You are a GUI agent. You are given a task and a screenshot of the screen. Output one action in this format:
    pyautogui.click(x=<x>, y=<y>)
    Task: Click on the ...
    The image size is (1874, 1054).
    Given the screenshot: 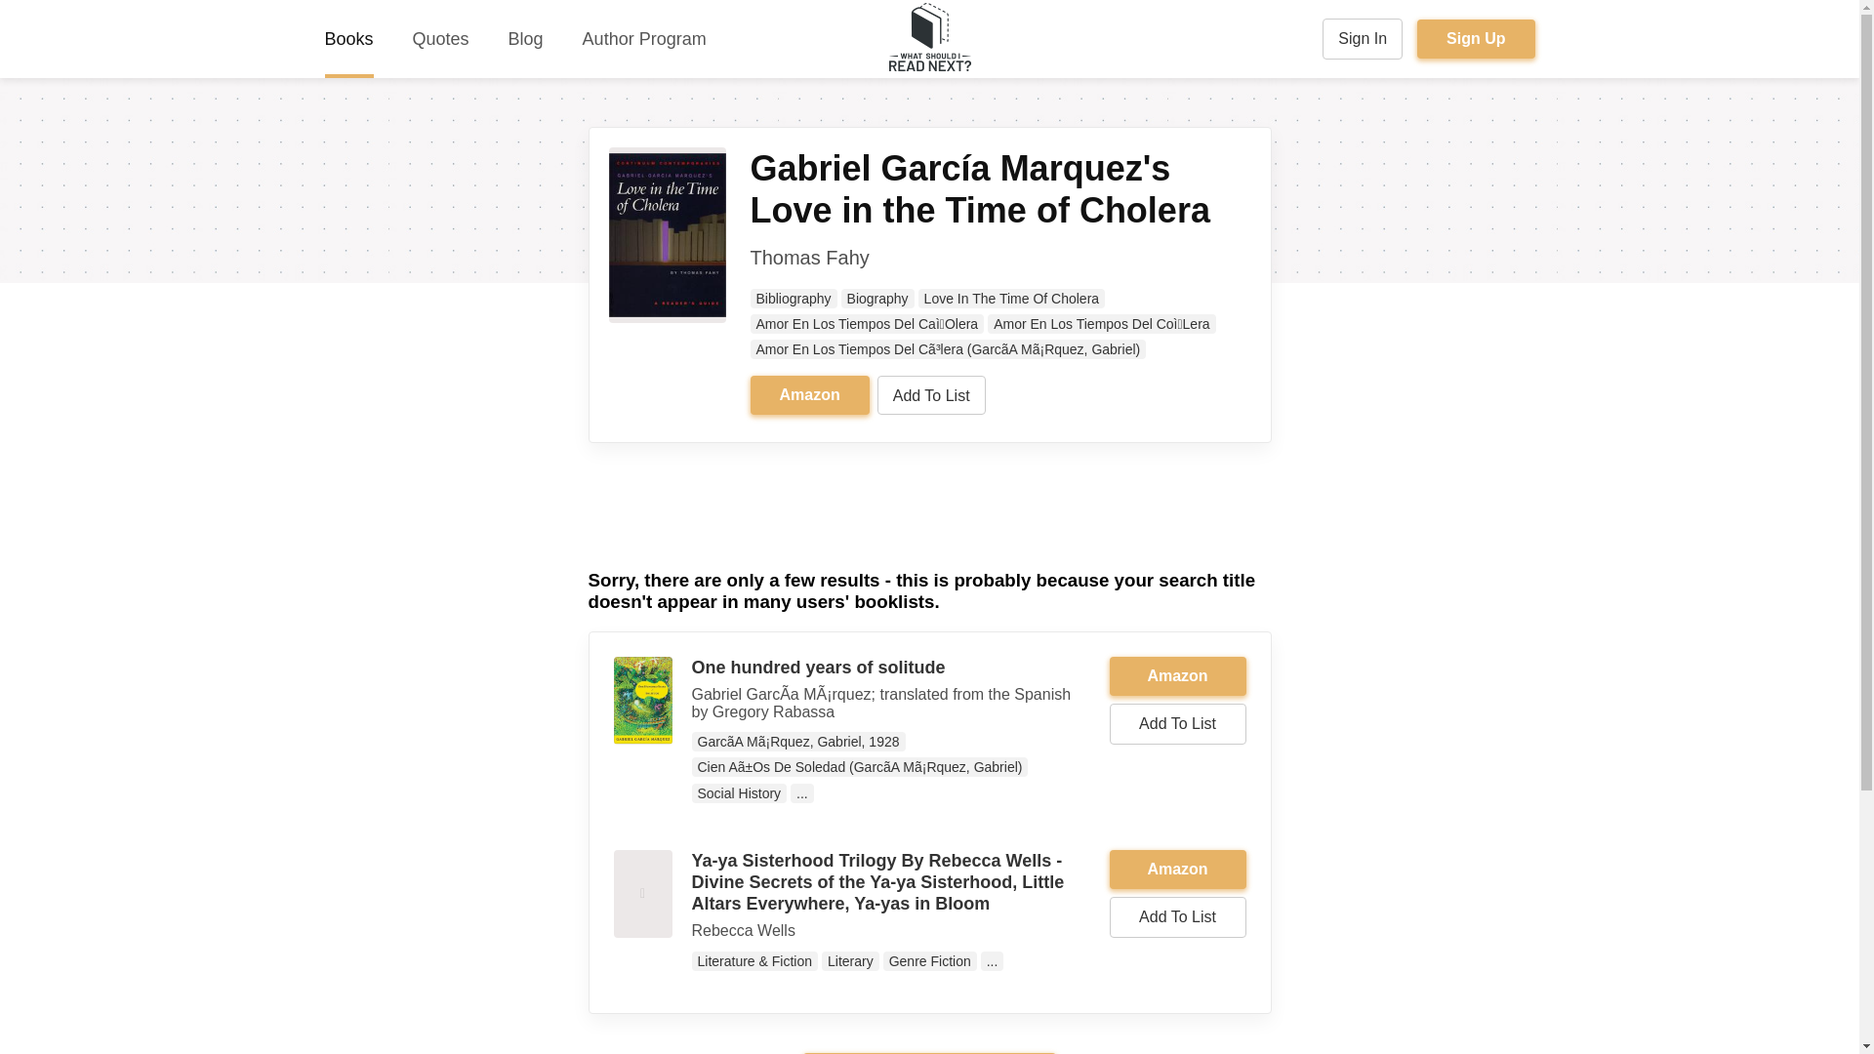 What is the action you would take?
    pyautogui.click(x=802, y=792)
    